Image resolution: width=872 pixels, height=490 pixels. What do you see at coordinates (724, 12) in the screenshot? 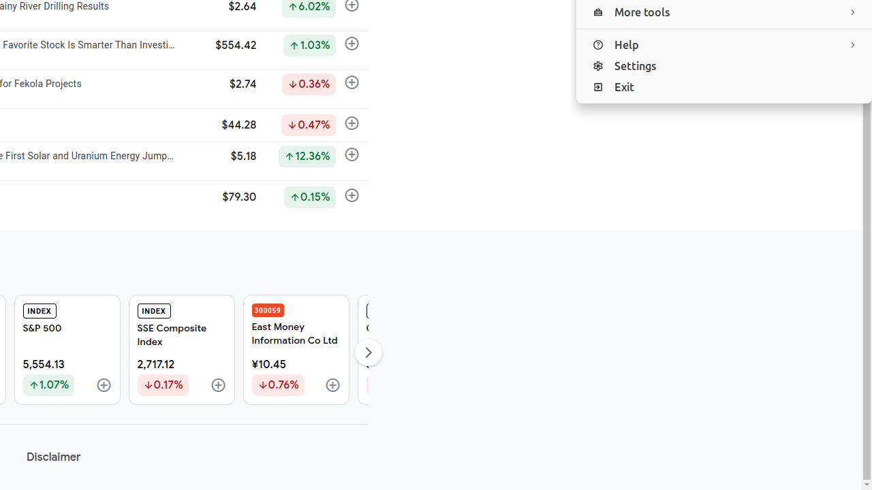
I see `More tools` at bounding box center [724, 12].